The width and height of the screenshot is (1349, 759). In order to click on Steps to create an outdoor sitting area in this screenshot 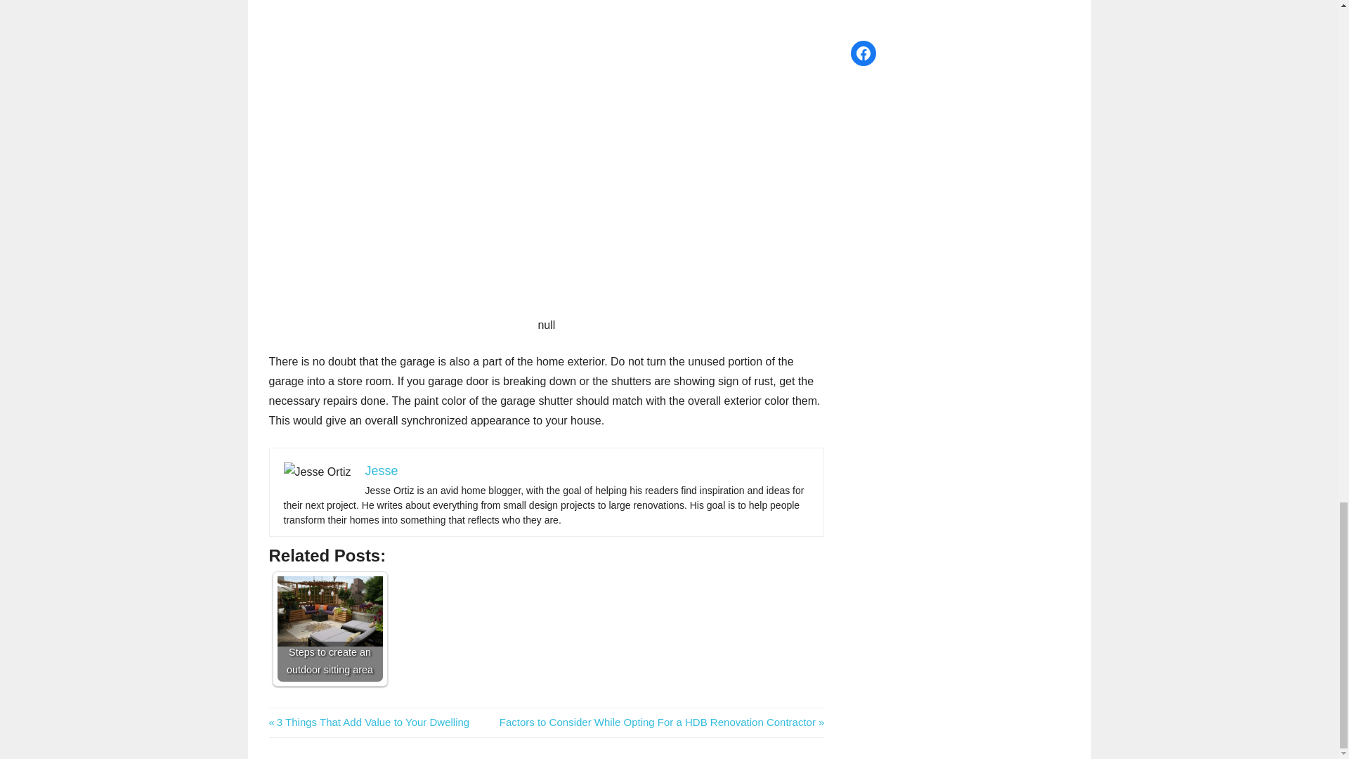, I will do `click(329, 628)`.